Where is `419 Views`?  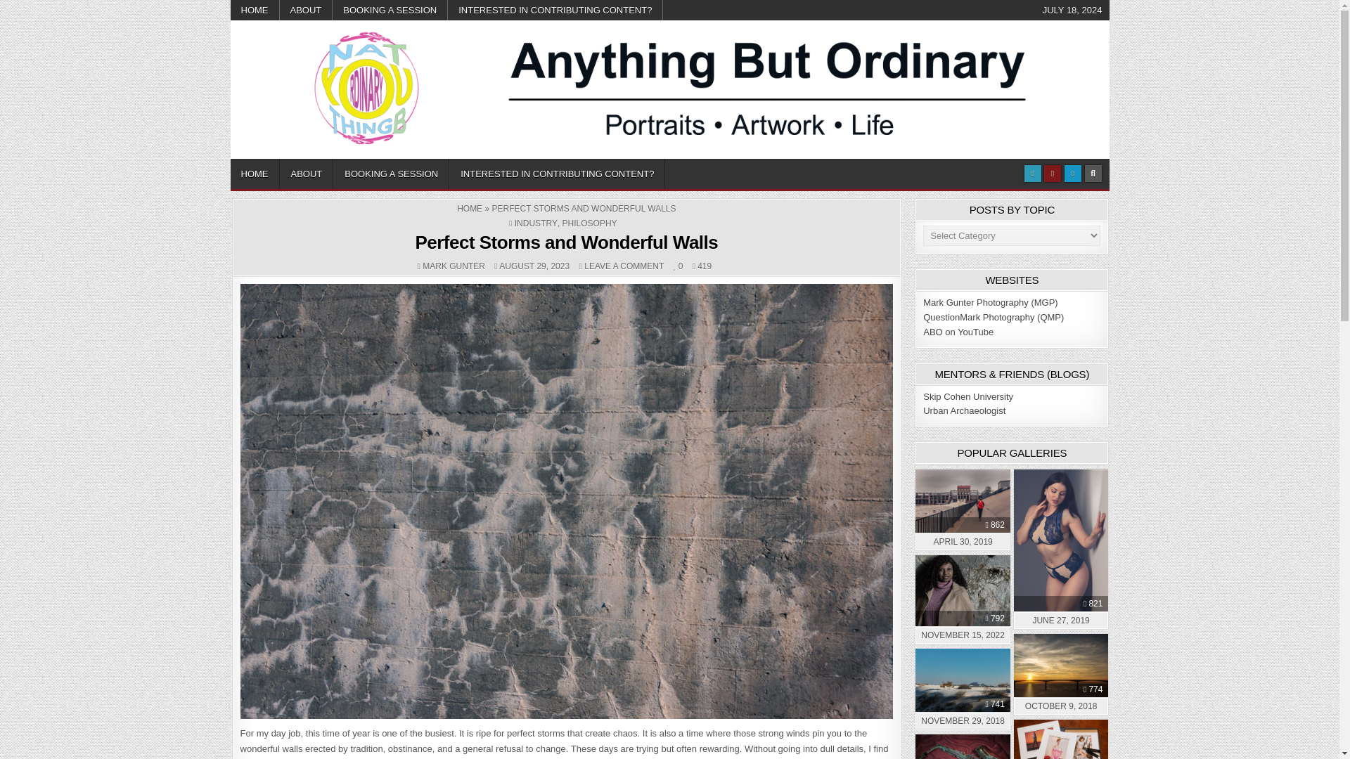 419 Views is located at coordinates (702, 266).